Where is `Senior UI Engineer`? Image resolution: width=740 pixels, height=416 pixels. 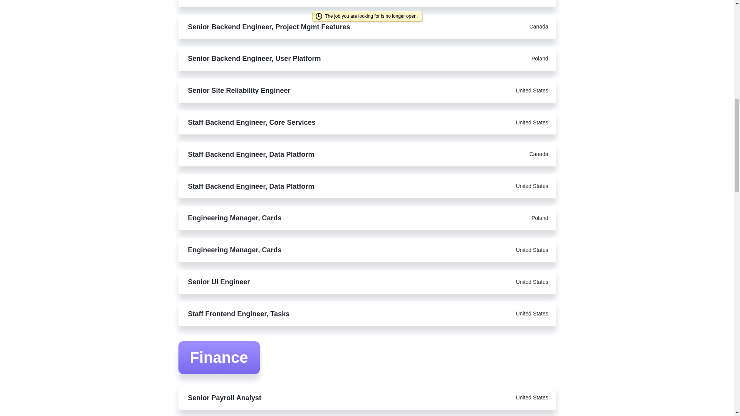
Senior UI Engineer is located at coordinates (314, 282).